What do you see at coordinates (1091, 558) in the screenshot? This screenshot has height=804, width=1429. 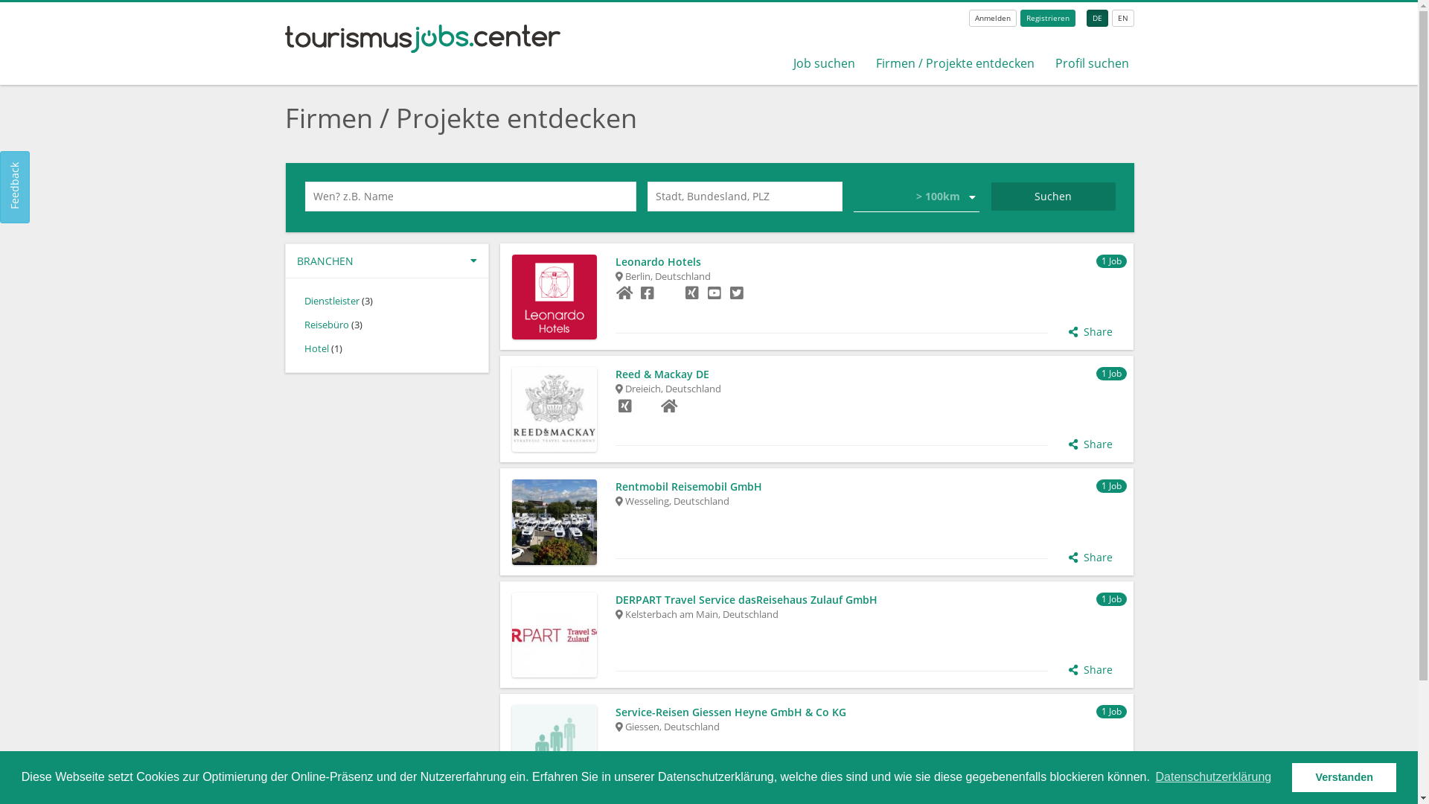 I see ` Share` at bounding box center [1091, 558].